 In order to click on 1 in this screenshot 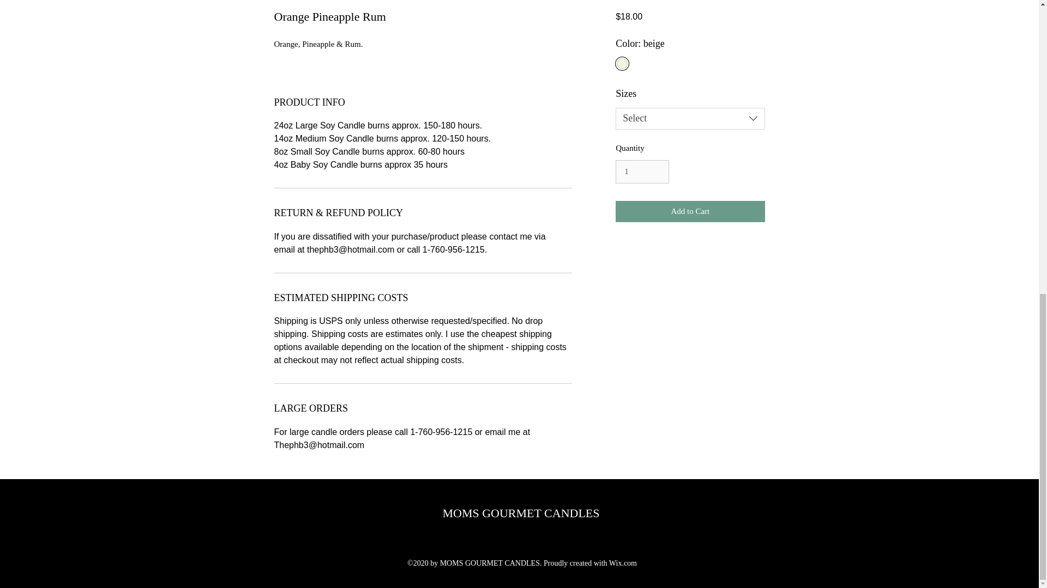, I will do `click(642, 172)`.